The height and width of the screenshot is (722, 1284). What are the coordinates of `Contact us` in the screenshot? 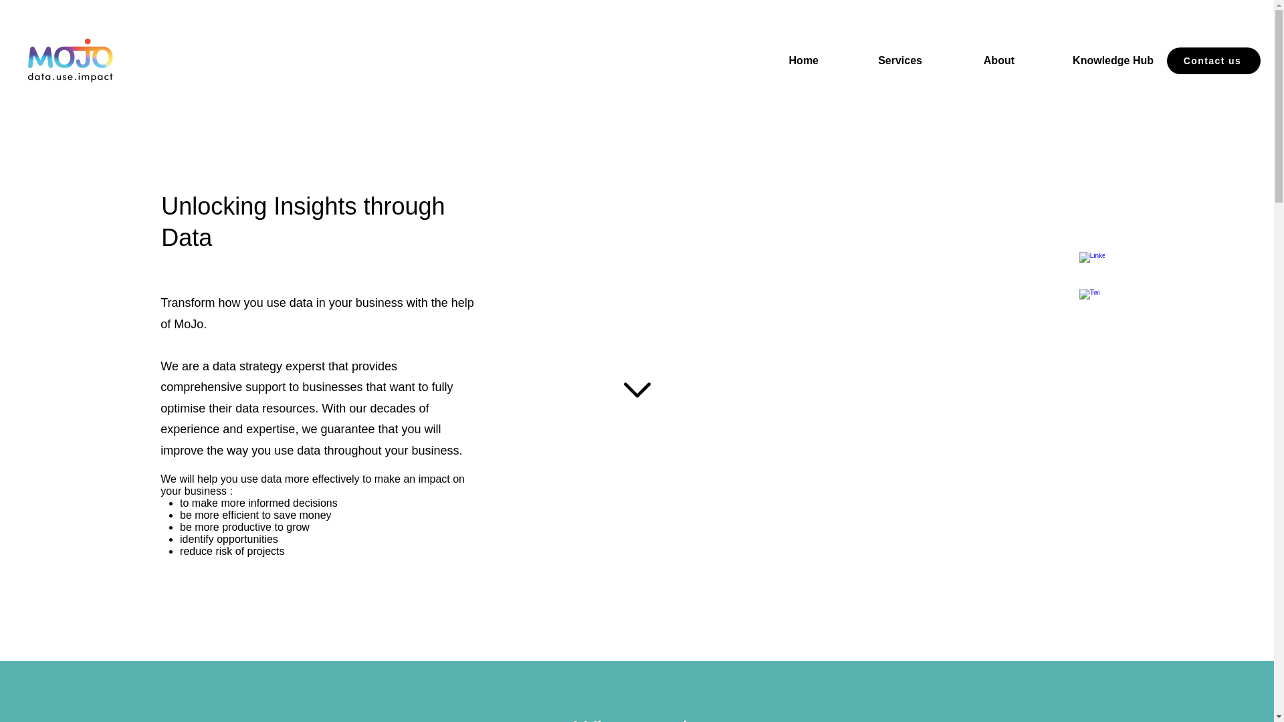 It's located at (1214, 61).